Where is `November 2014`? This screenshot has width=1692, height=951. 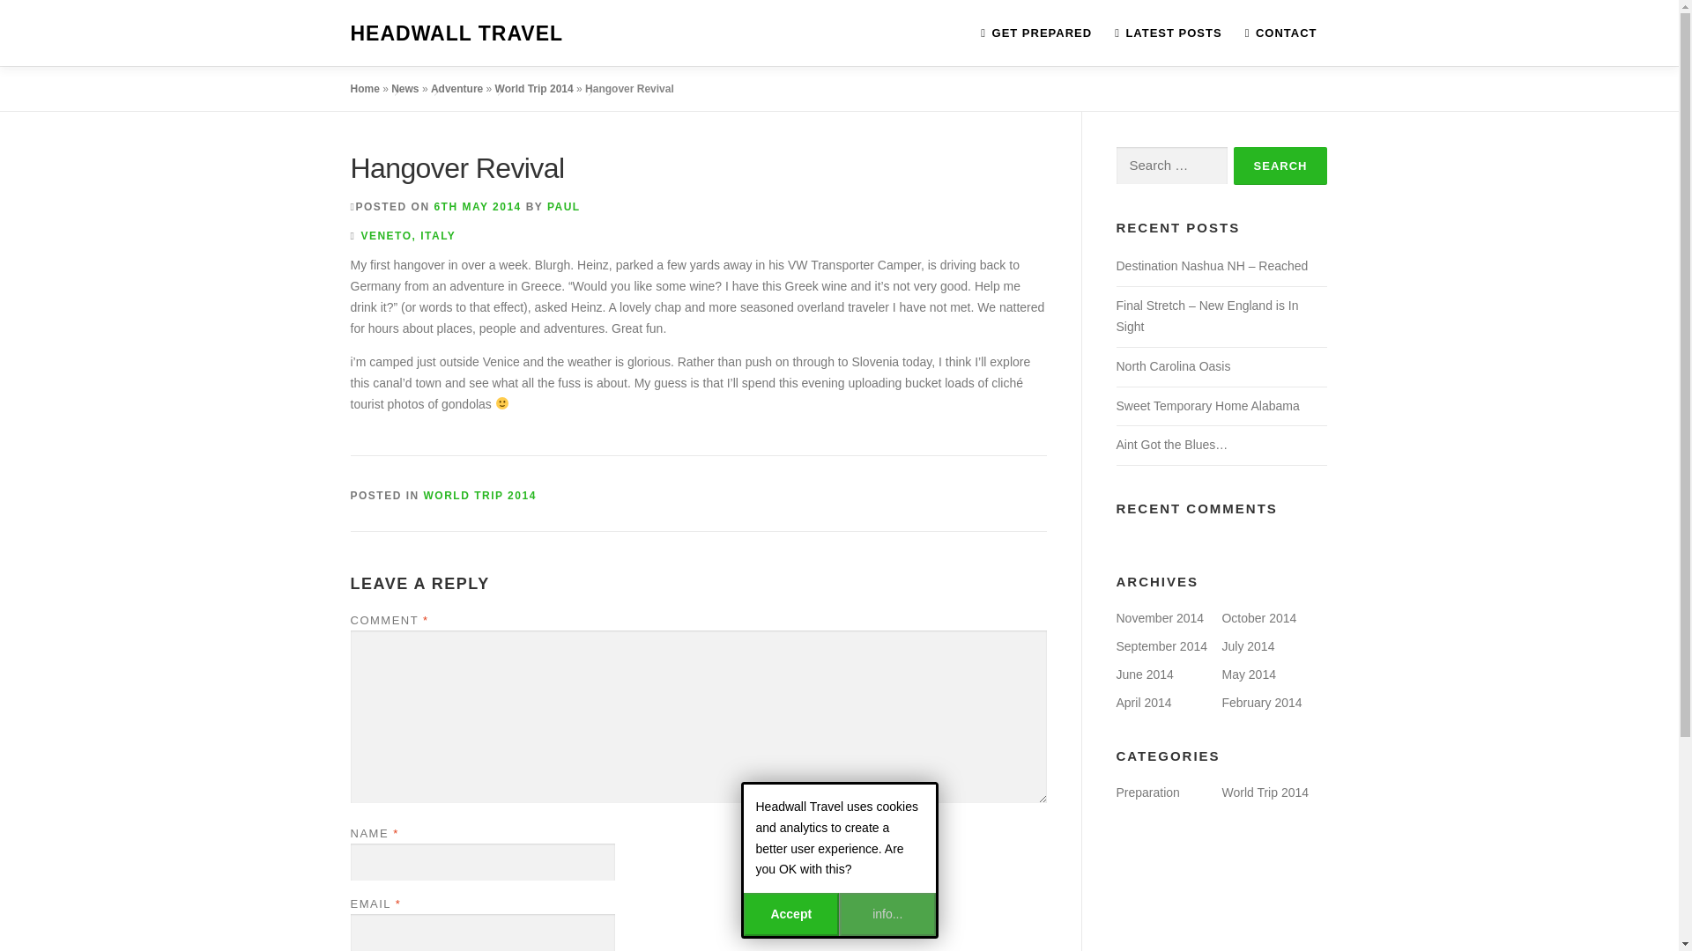
November 2014 is located at coordinates (1159, 618).